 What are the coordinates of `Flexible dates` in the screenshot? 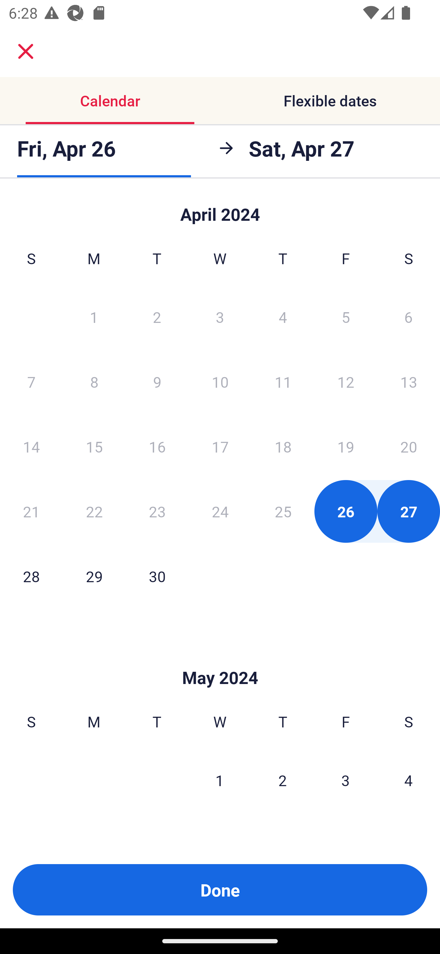 It's located at (330, 100).